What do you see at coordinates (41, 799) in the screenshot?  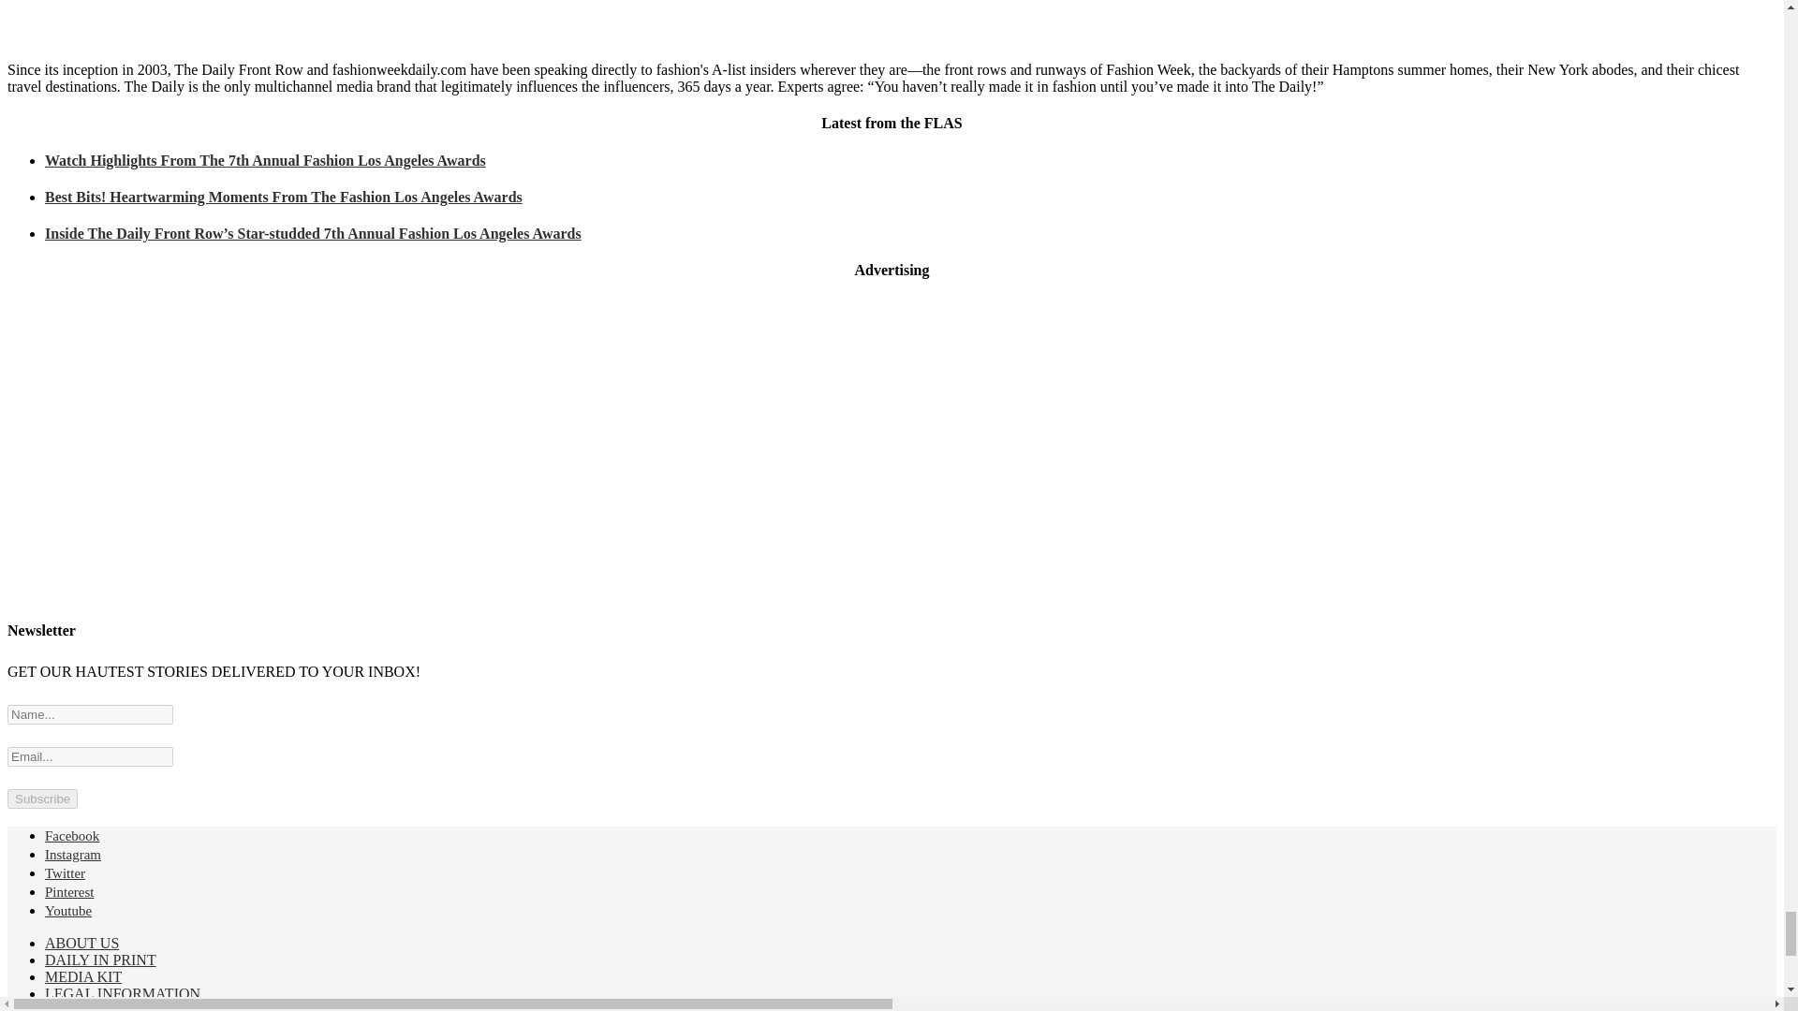 I see `Subscribe` at bounding box center [41, 799].